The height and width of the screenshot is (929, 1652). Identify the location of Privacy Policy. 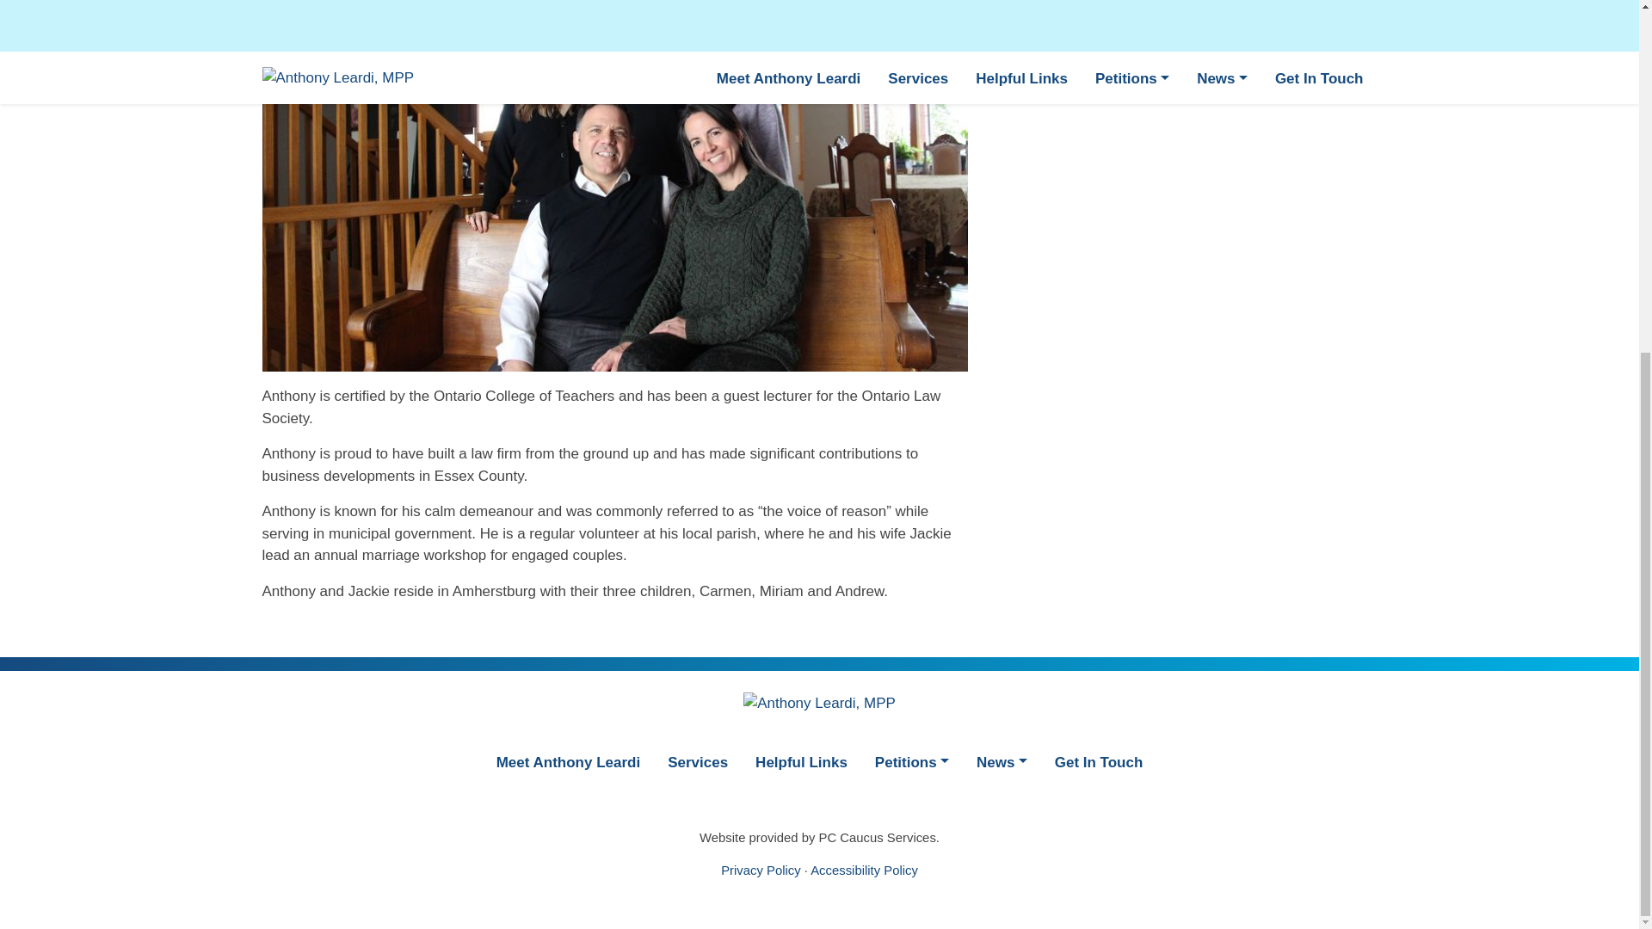
(760, 871).